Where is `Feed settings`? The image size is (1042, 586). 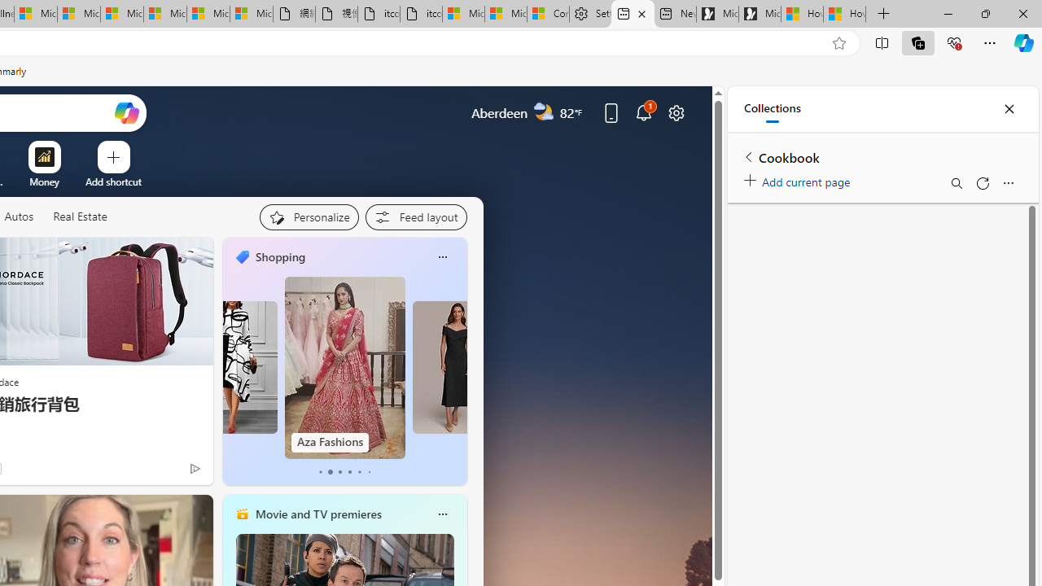
Feed settings is located at coordinates (415, 216).